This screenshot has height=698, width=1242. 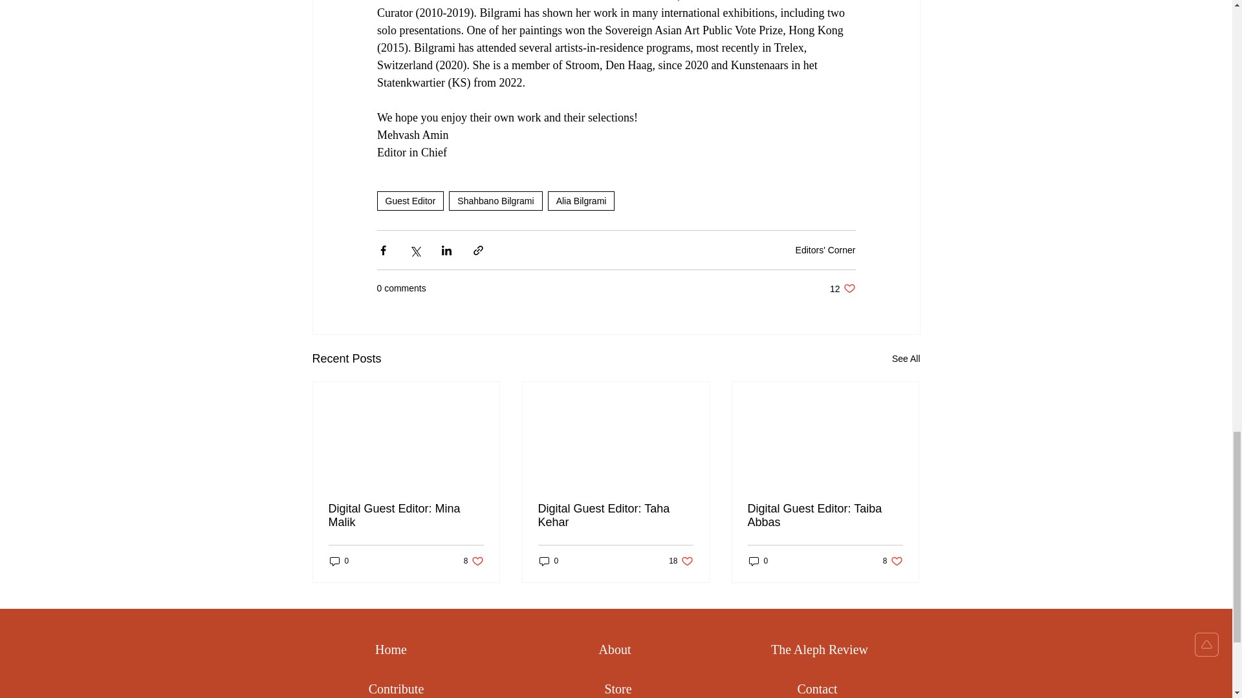 What do you see at coordinates (581, 200) in the screenshot?
I see `Alia Bilgrami` at bounding box center [581, 200].